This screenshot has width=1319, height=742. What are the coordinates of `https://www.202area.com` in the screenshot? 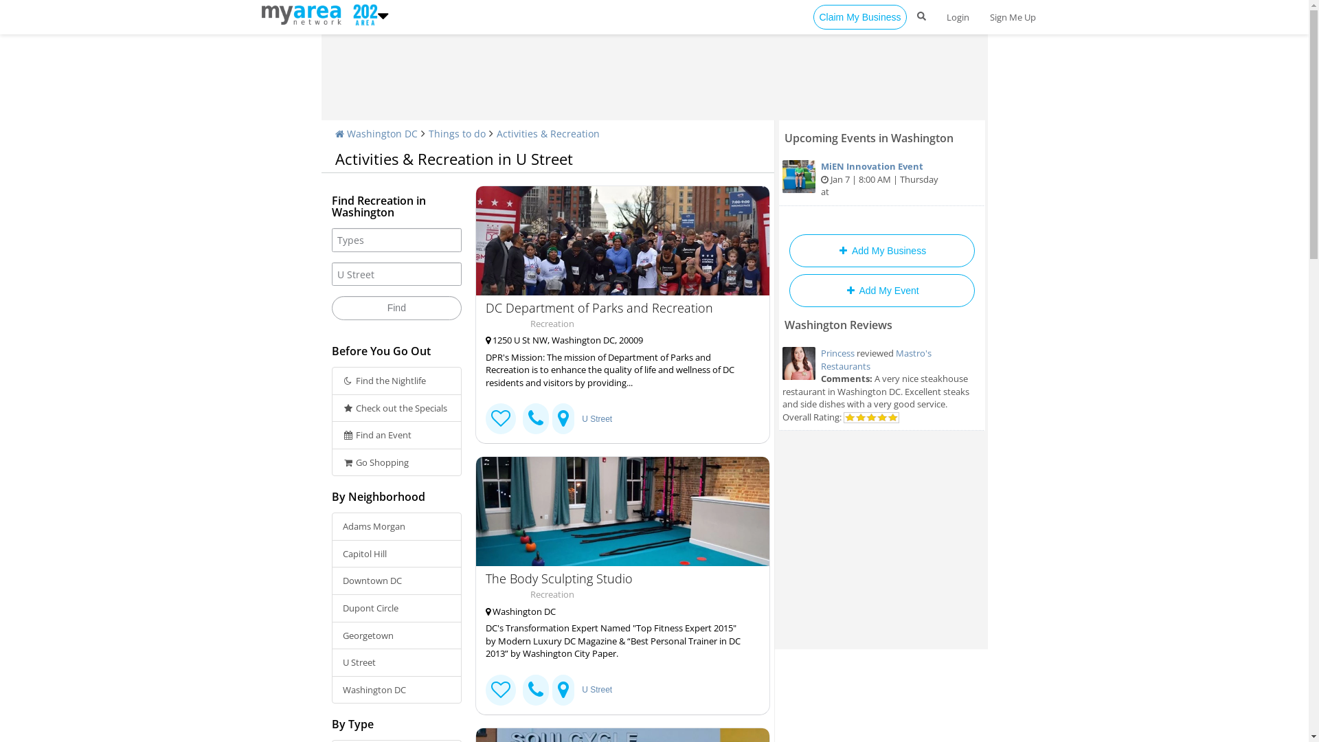 It's located at (304, 14).